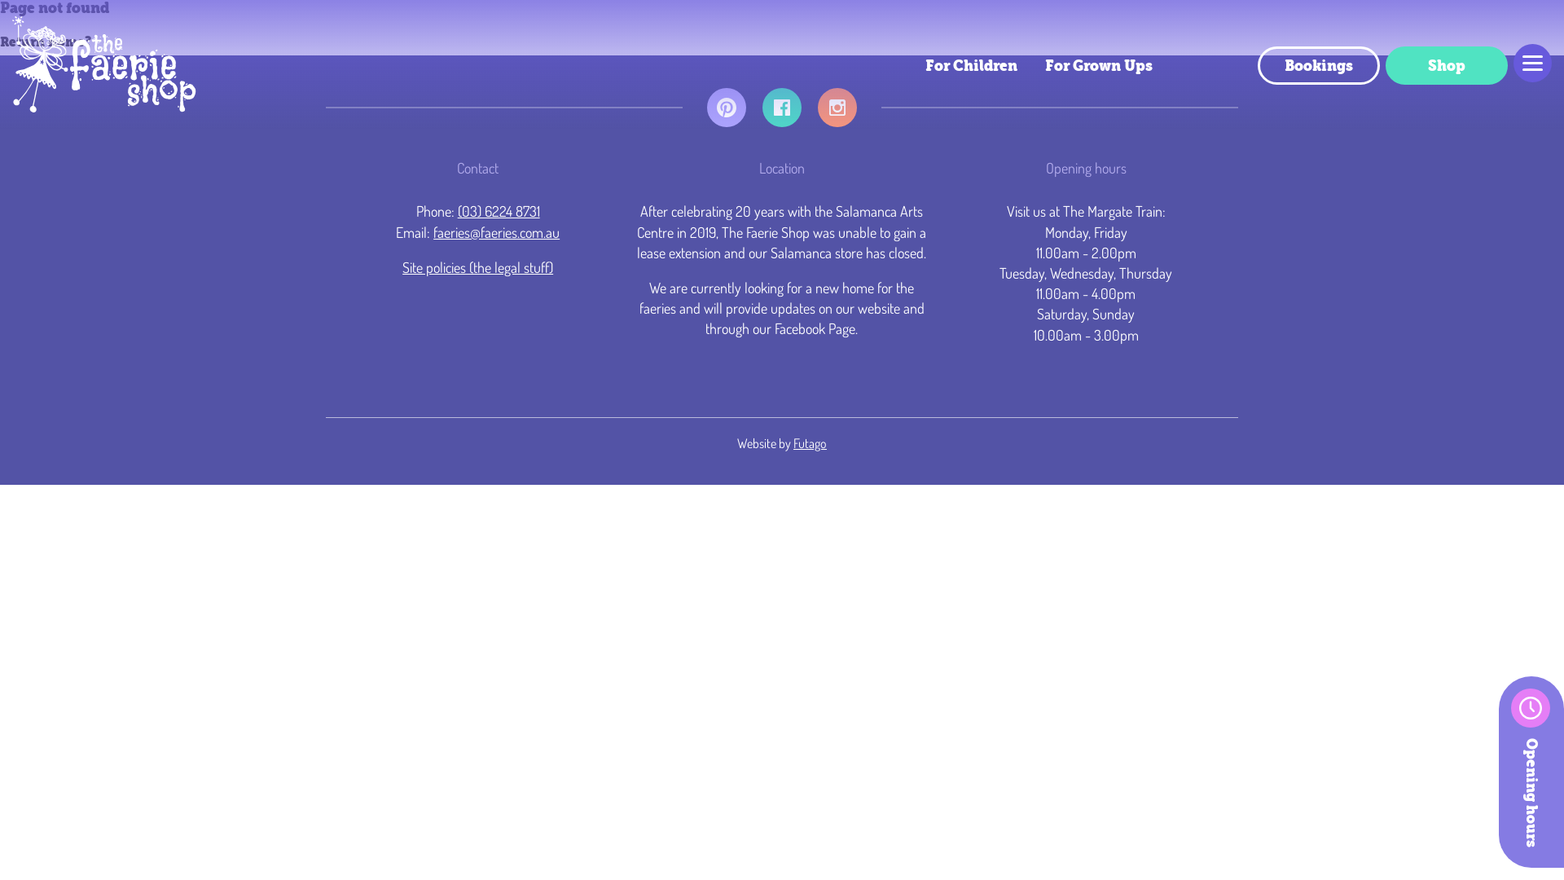 This screenshot has height=880, width=1564. I want to click on Instagram, so click(837, 120).